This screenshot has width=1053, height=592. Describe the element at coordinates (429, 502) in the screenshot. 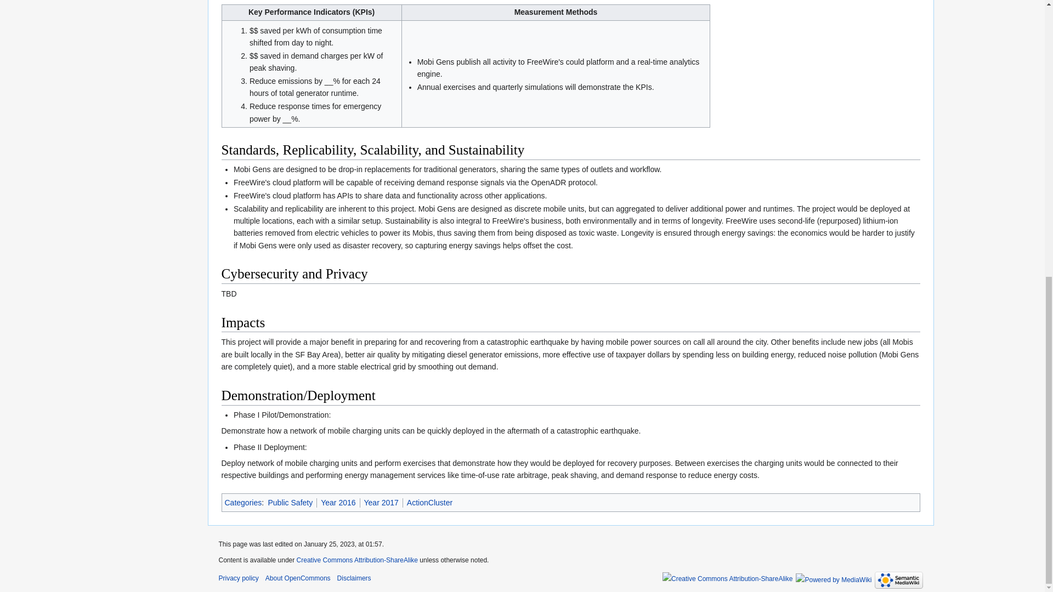

I see `Category:ActionCluster` at that location.